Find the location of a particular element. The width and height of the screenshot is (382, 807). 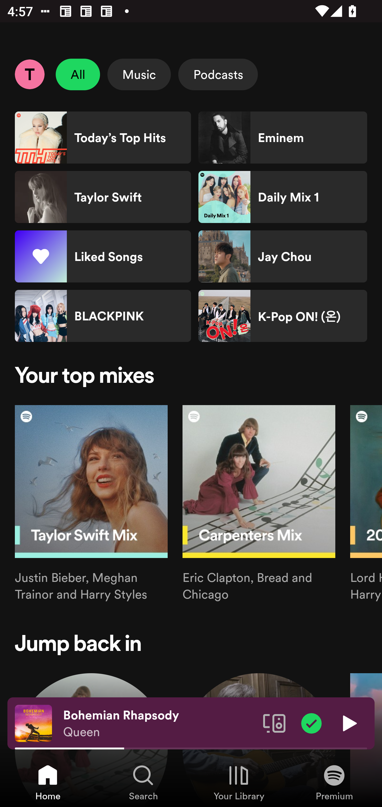

Eminem Shortcut Eminem is located at coordinates (283, 138).